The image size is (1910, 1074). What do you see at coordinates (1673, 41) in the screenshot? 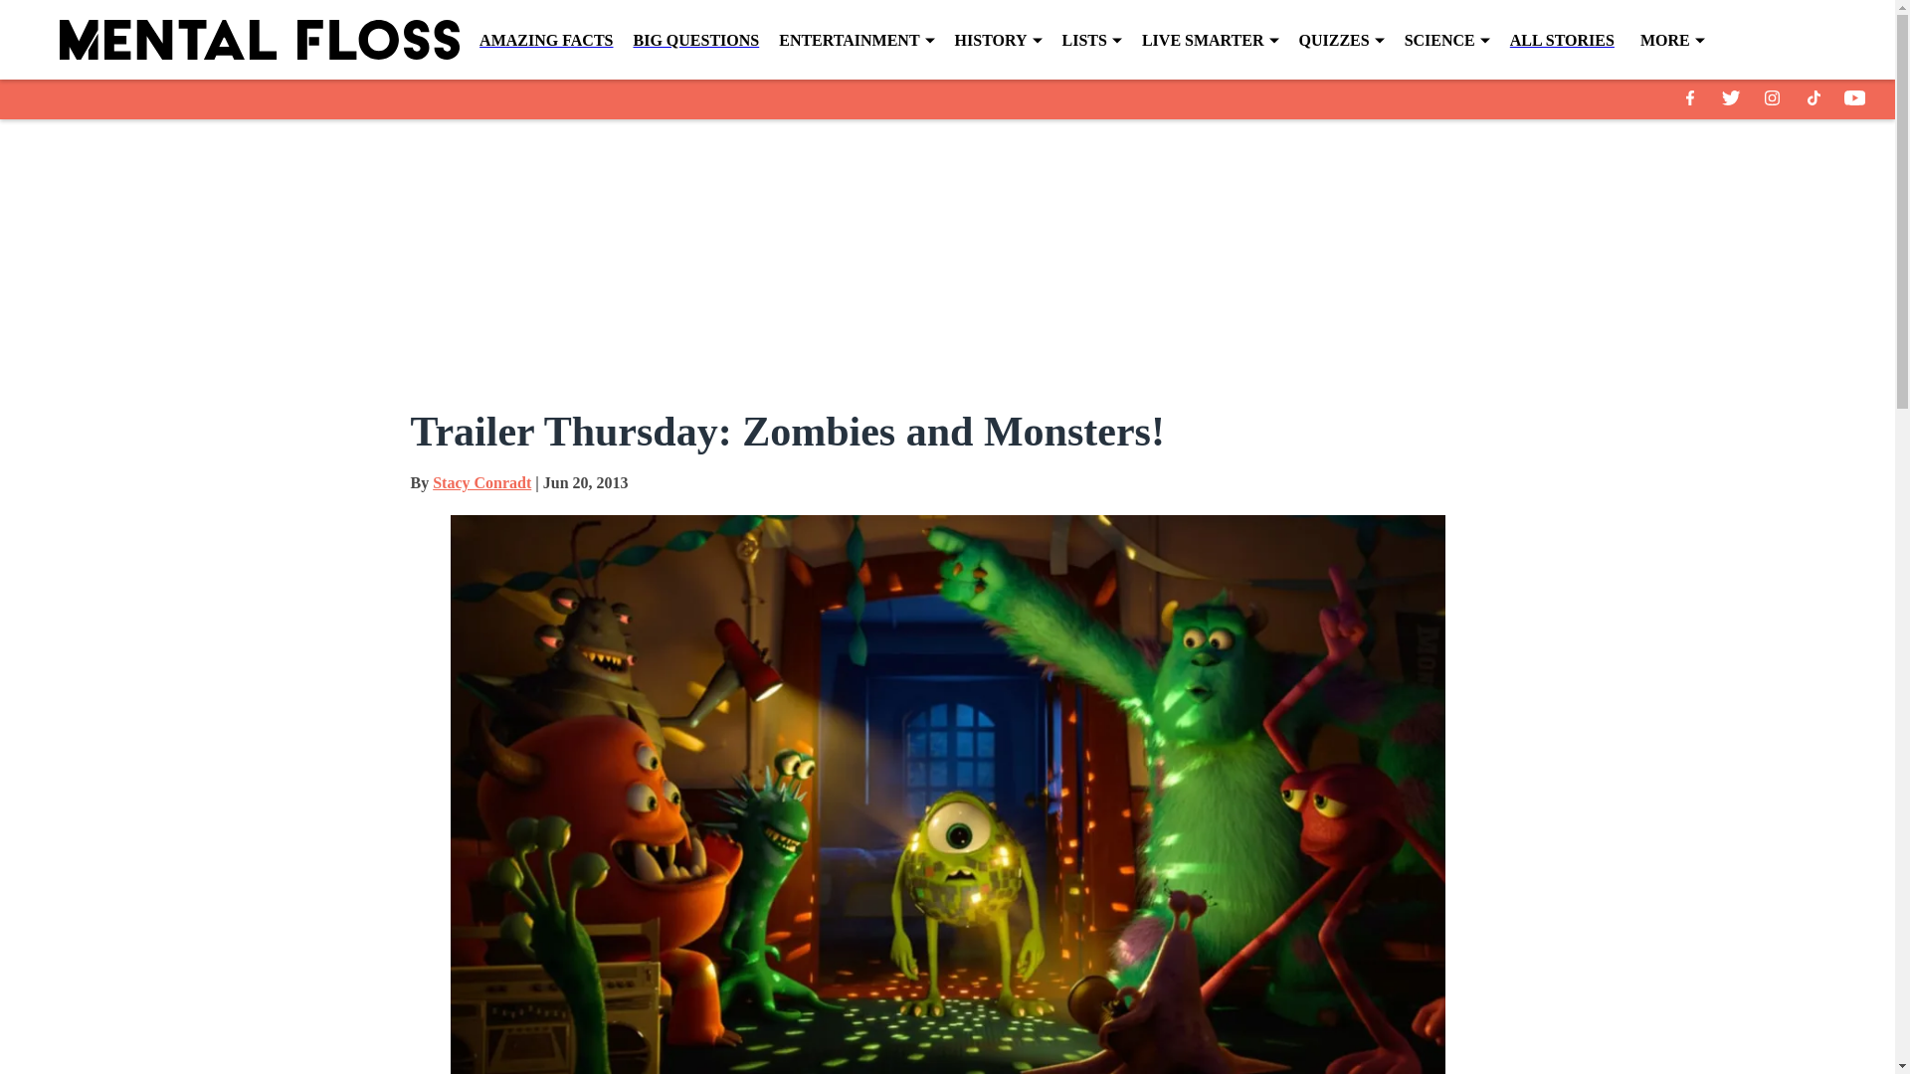
I see `MORE` at bounding box center [1673, 41].